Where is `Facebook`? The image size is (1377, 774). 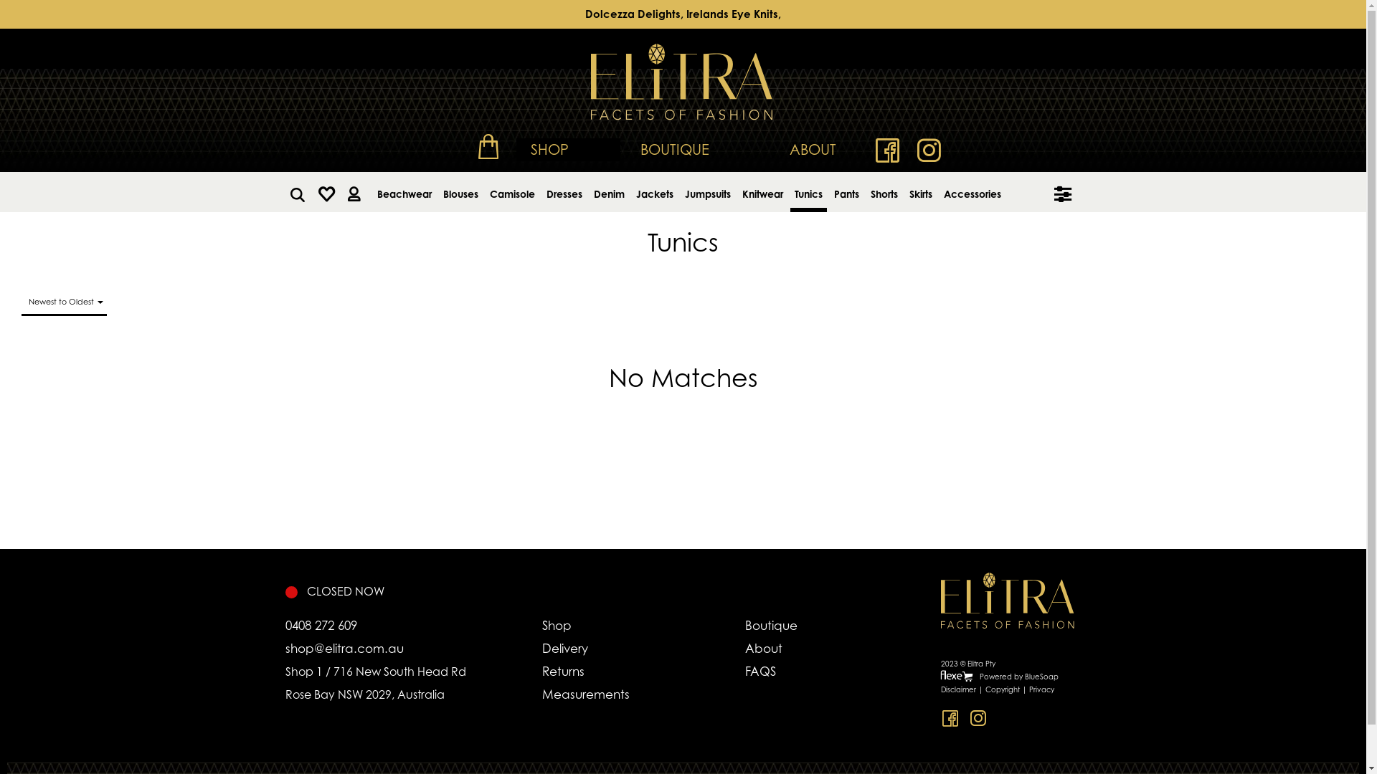
Facebook is located at coordinates (887, 152).